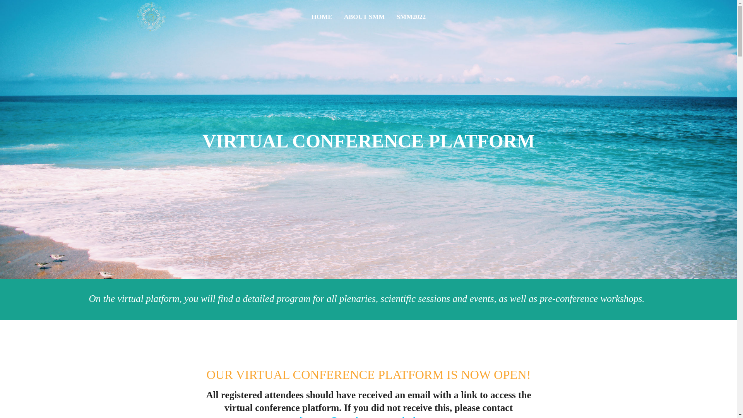 The width and height of the screenshot is (743, 418). What do you see at coordinates (411, 17) in the screenshot?
I see `SMM2022` at bounding box center [411, 17].